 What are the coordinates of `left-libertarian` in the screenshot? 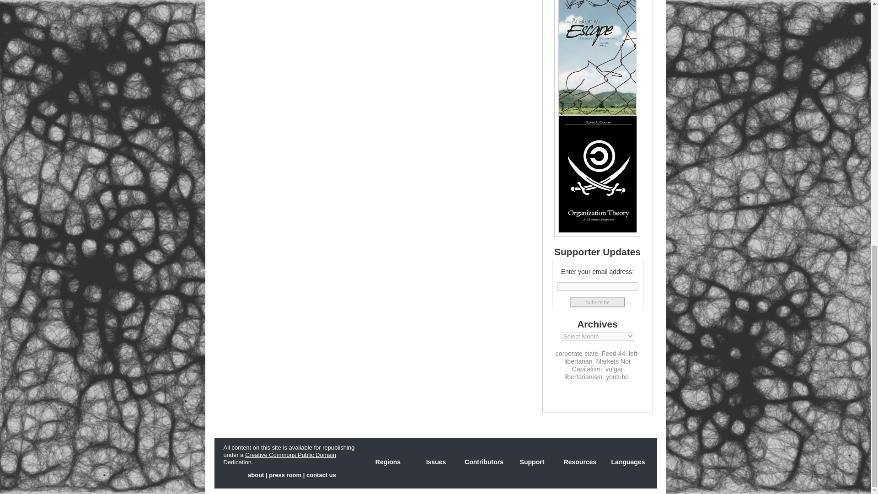 It's located at (602, 357).